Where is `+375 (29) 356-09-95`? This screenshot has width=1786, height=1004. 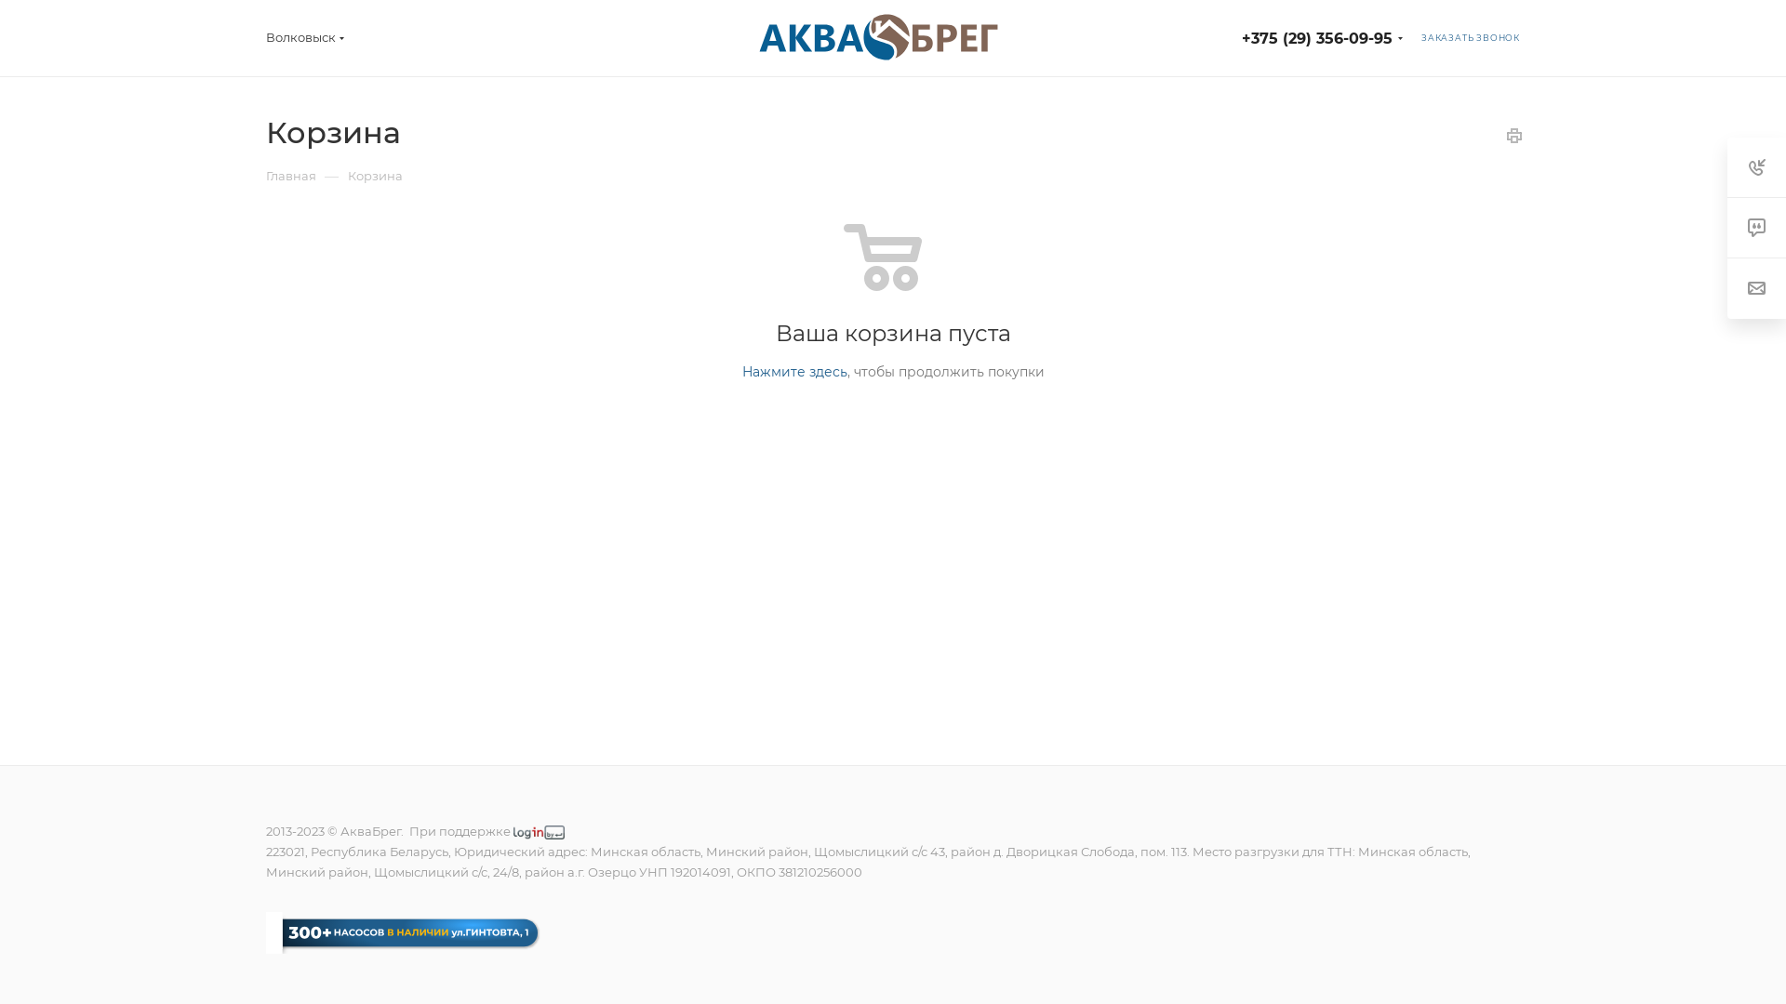
+375 (29) 356-09-95 is located at coordinates (1317, 39).